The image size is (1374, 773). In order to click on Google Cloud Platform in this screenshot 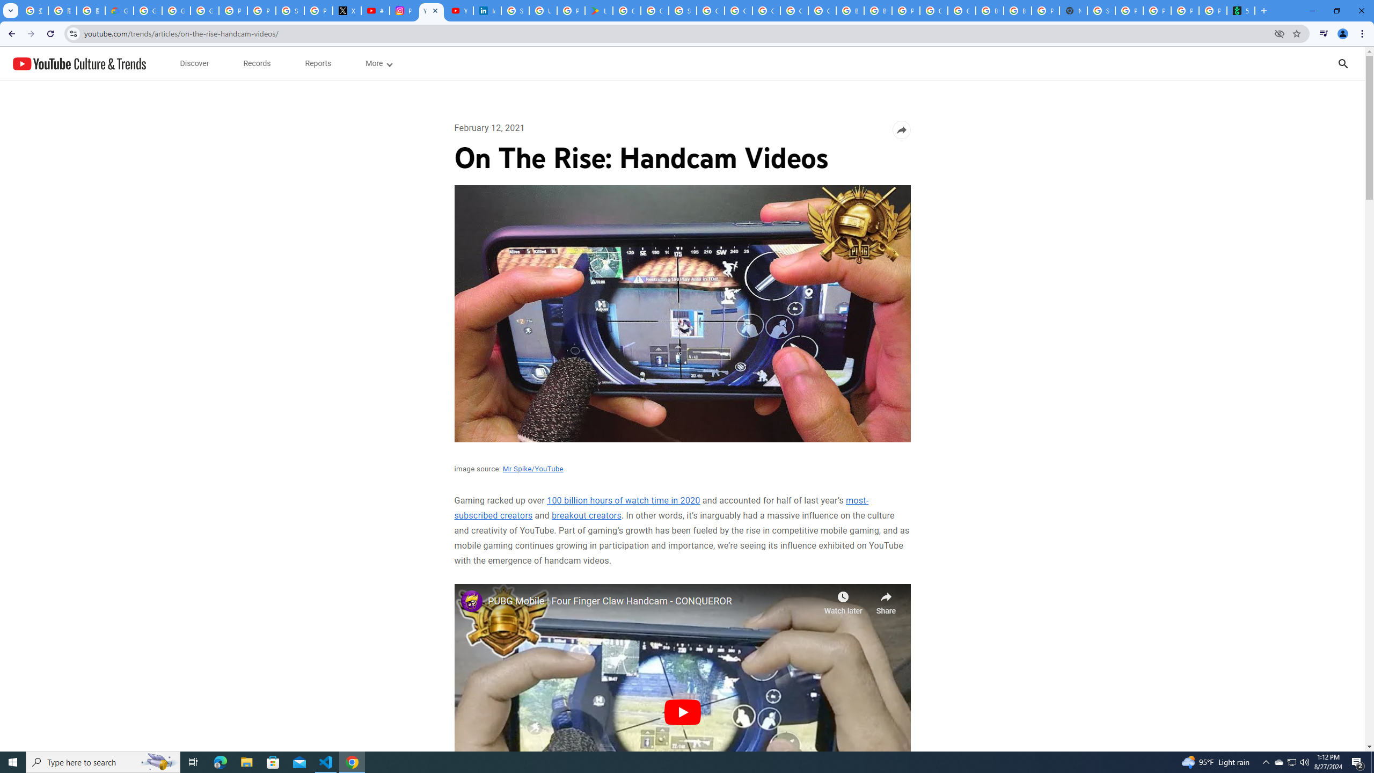, I will do `click(765, 11)`.